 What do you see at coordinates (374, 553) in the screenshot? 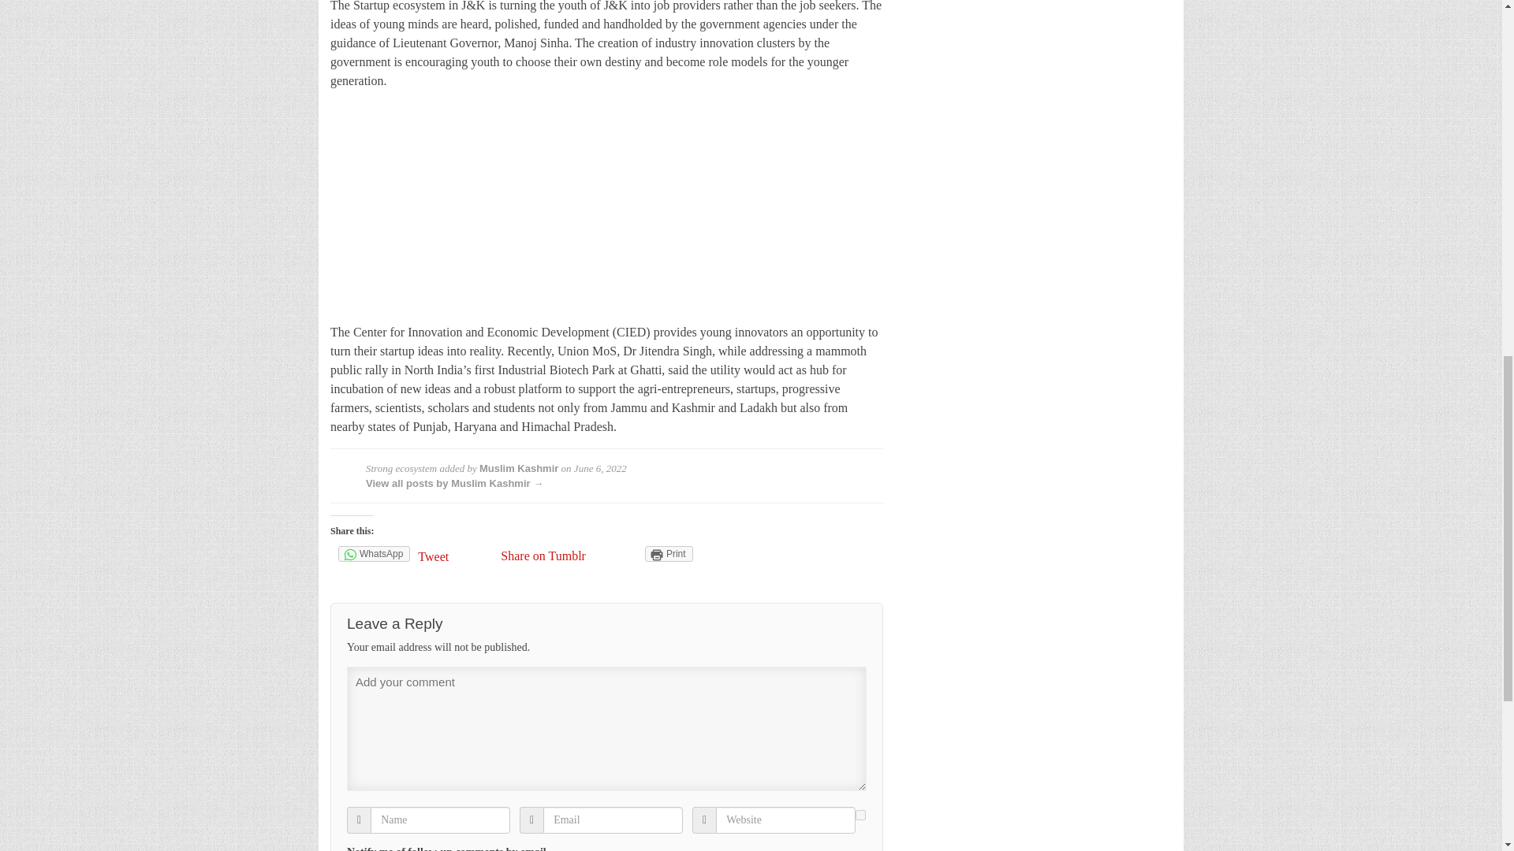
I see `WhatsApp` at bounding box center [374, 553].